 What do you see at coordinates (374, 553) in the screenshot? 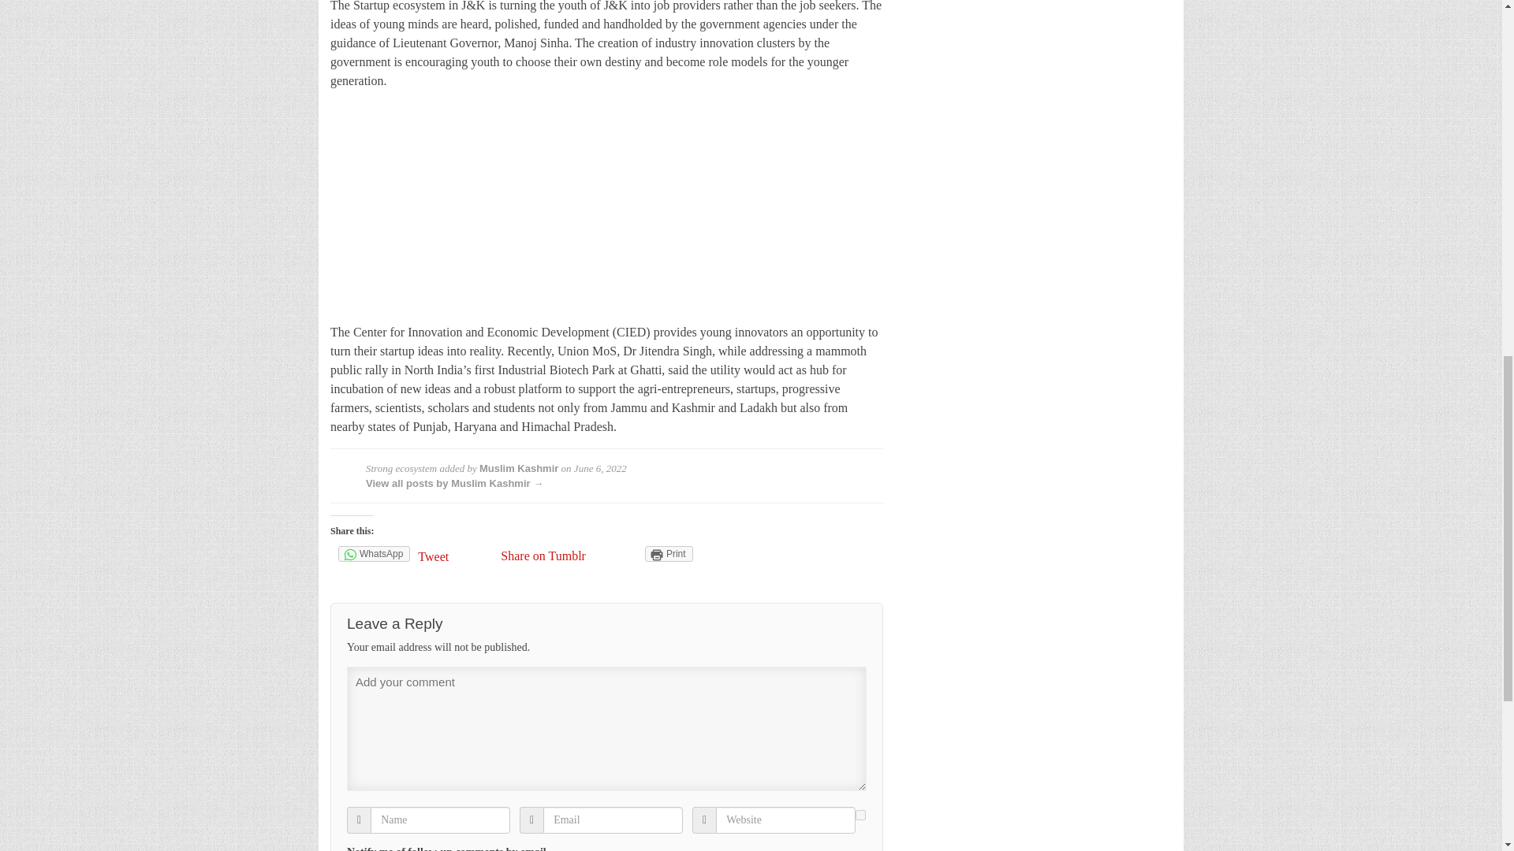
I see `WhatsApp` at bounding box center [374, 553].